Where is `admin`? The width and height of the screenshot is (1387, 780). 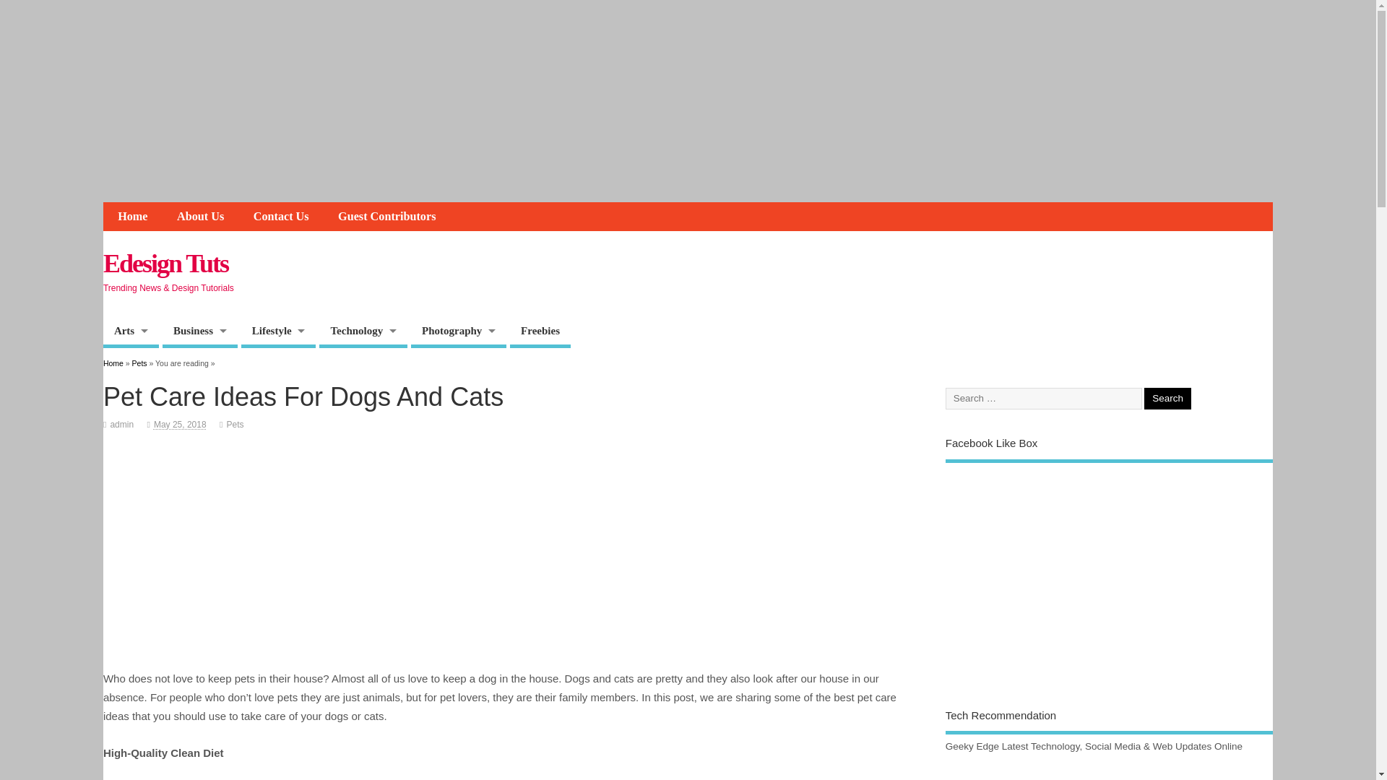 admin is located at coordinates (121, 425).